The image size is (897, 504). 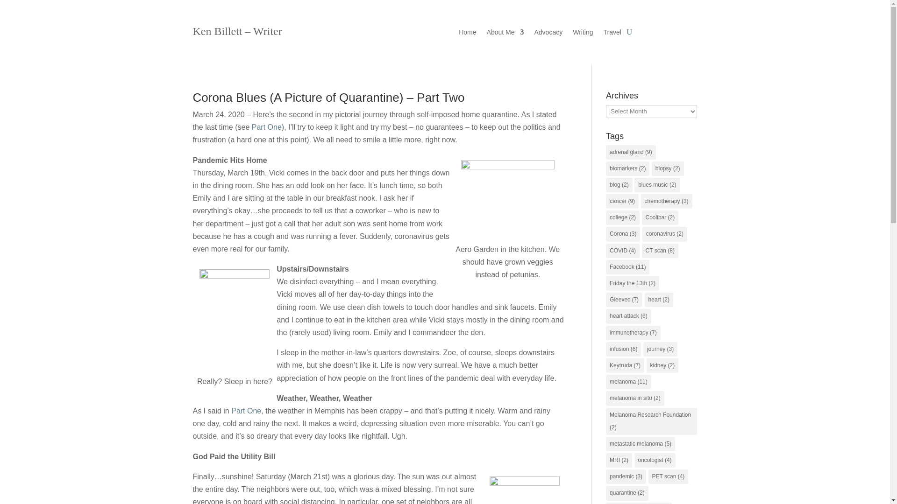 I want to click on About Me, so click(x=505, y=34).